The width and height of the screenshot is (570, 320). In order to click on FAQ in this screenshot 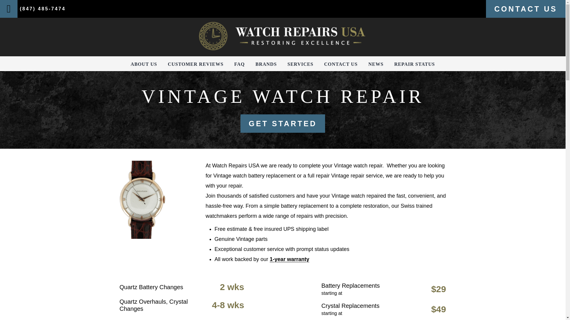, I will do `click(240, 64)`.